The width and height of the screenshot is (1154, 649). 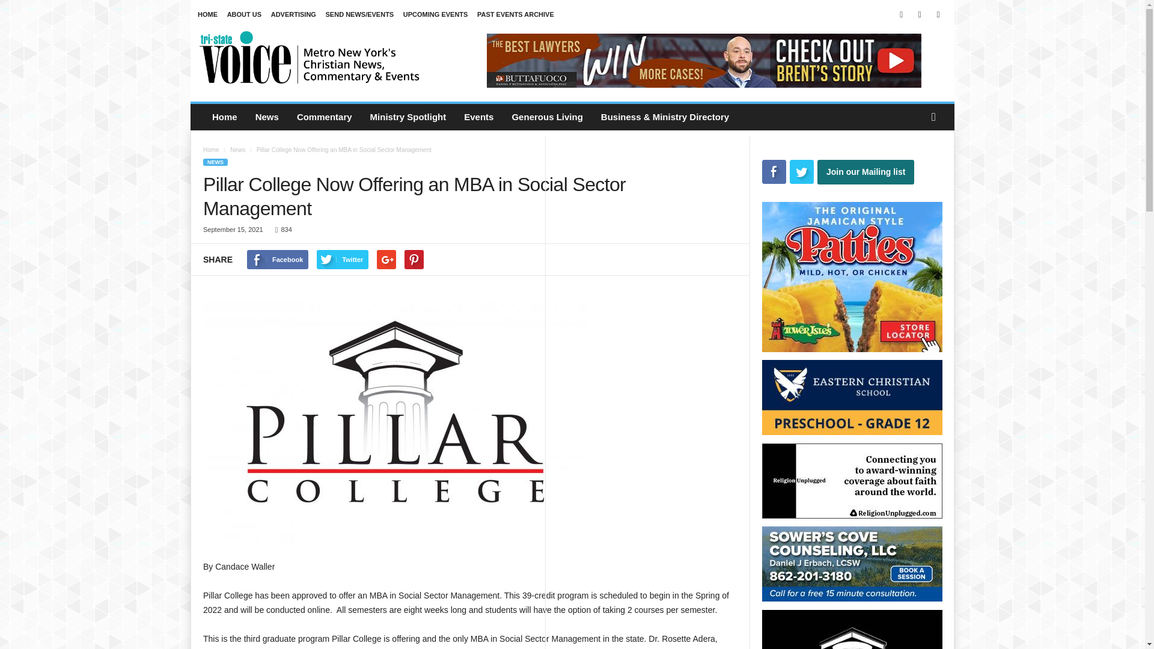 I want to click on ABOUT US, so click(x=244, y=14).